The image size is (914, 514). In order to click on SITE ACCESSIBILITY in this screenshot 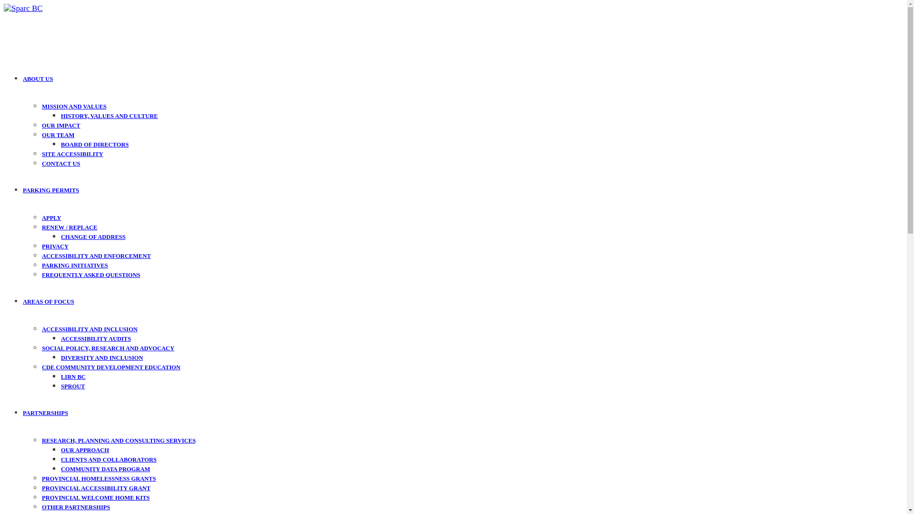, I will do `click(72, 154)`.